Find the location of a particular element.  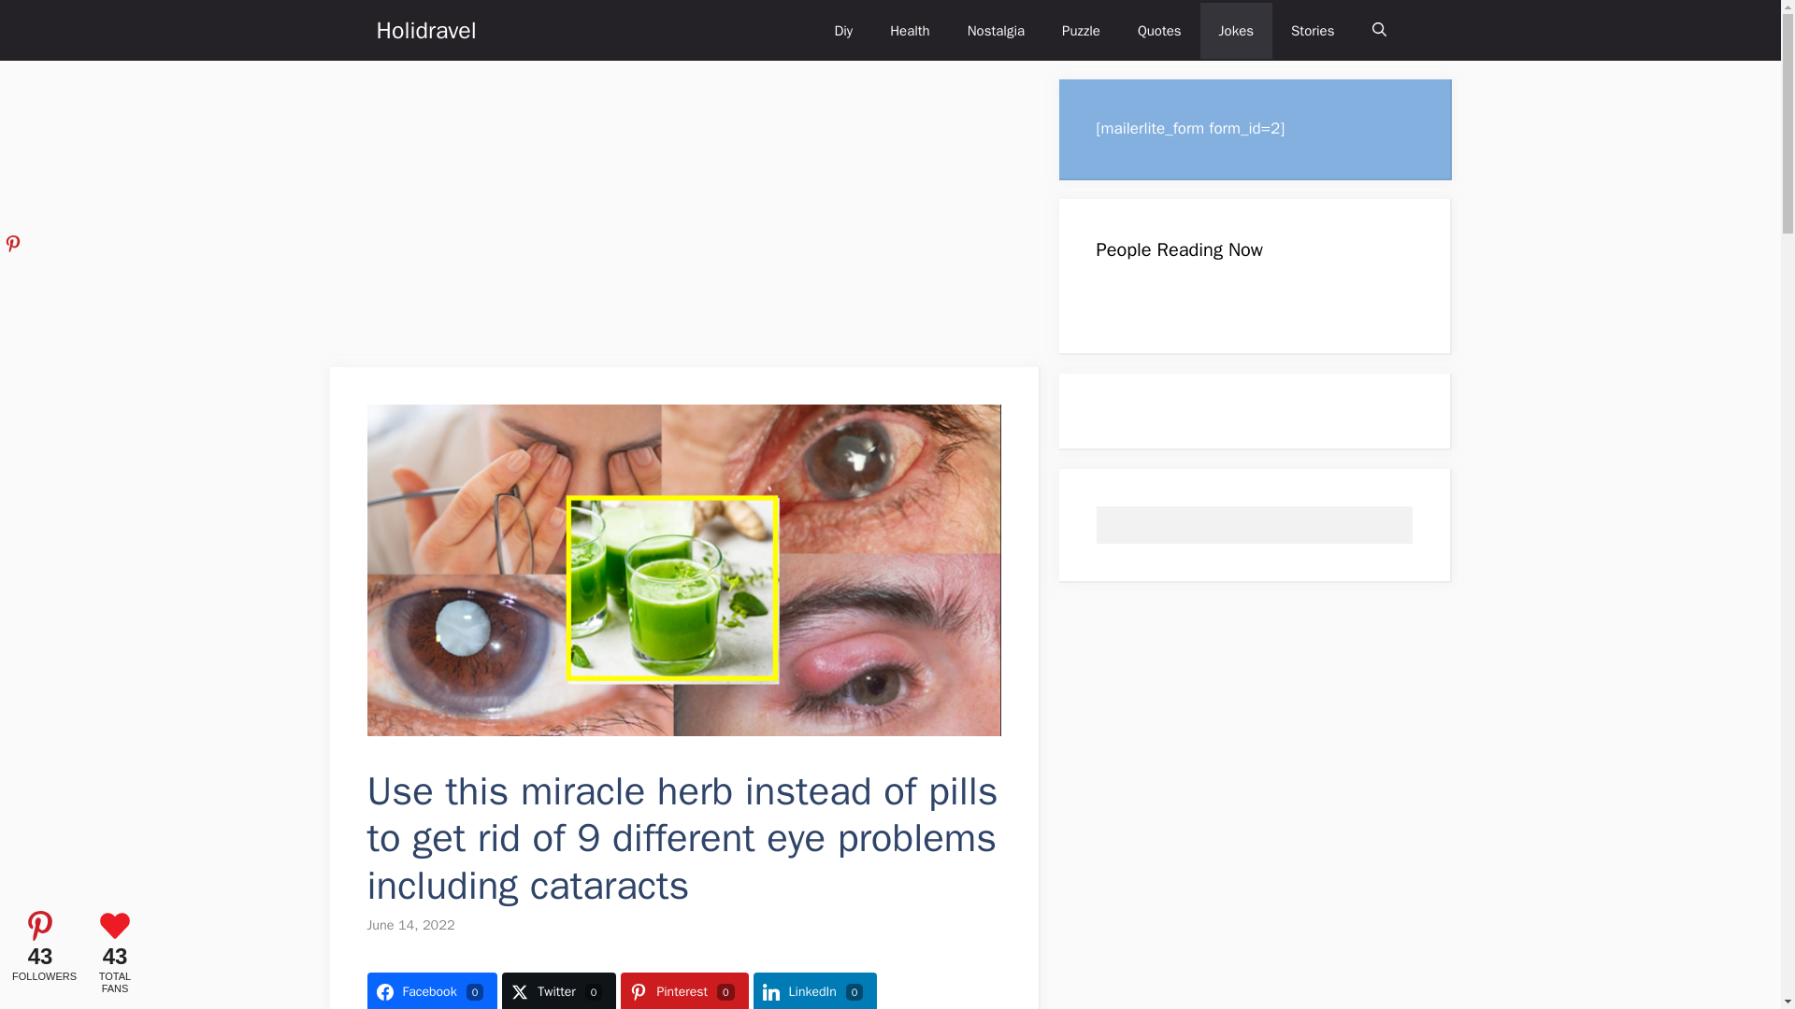

Share on Pinterest is located at coordinates (684, 990).